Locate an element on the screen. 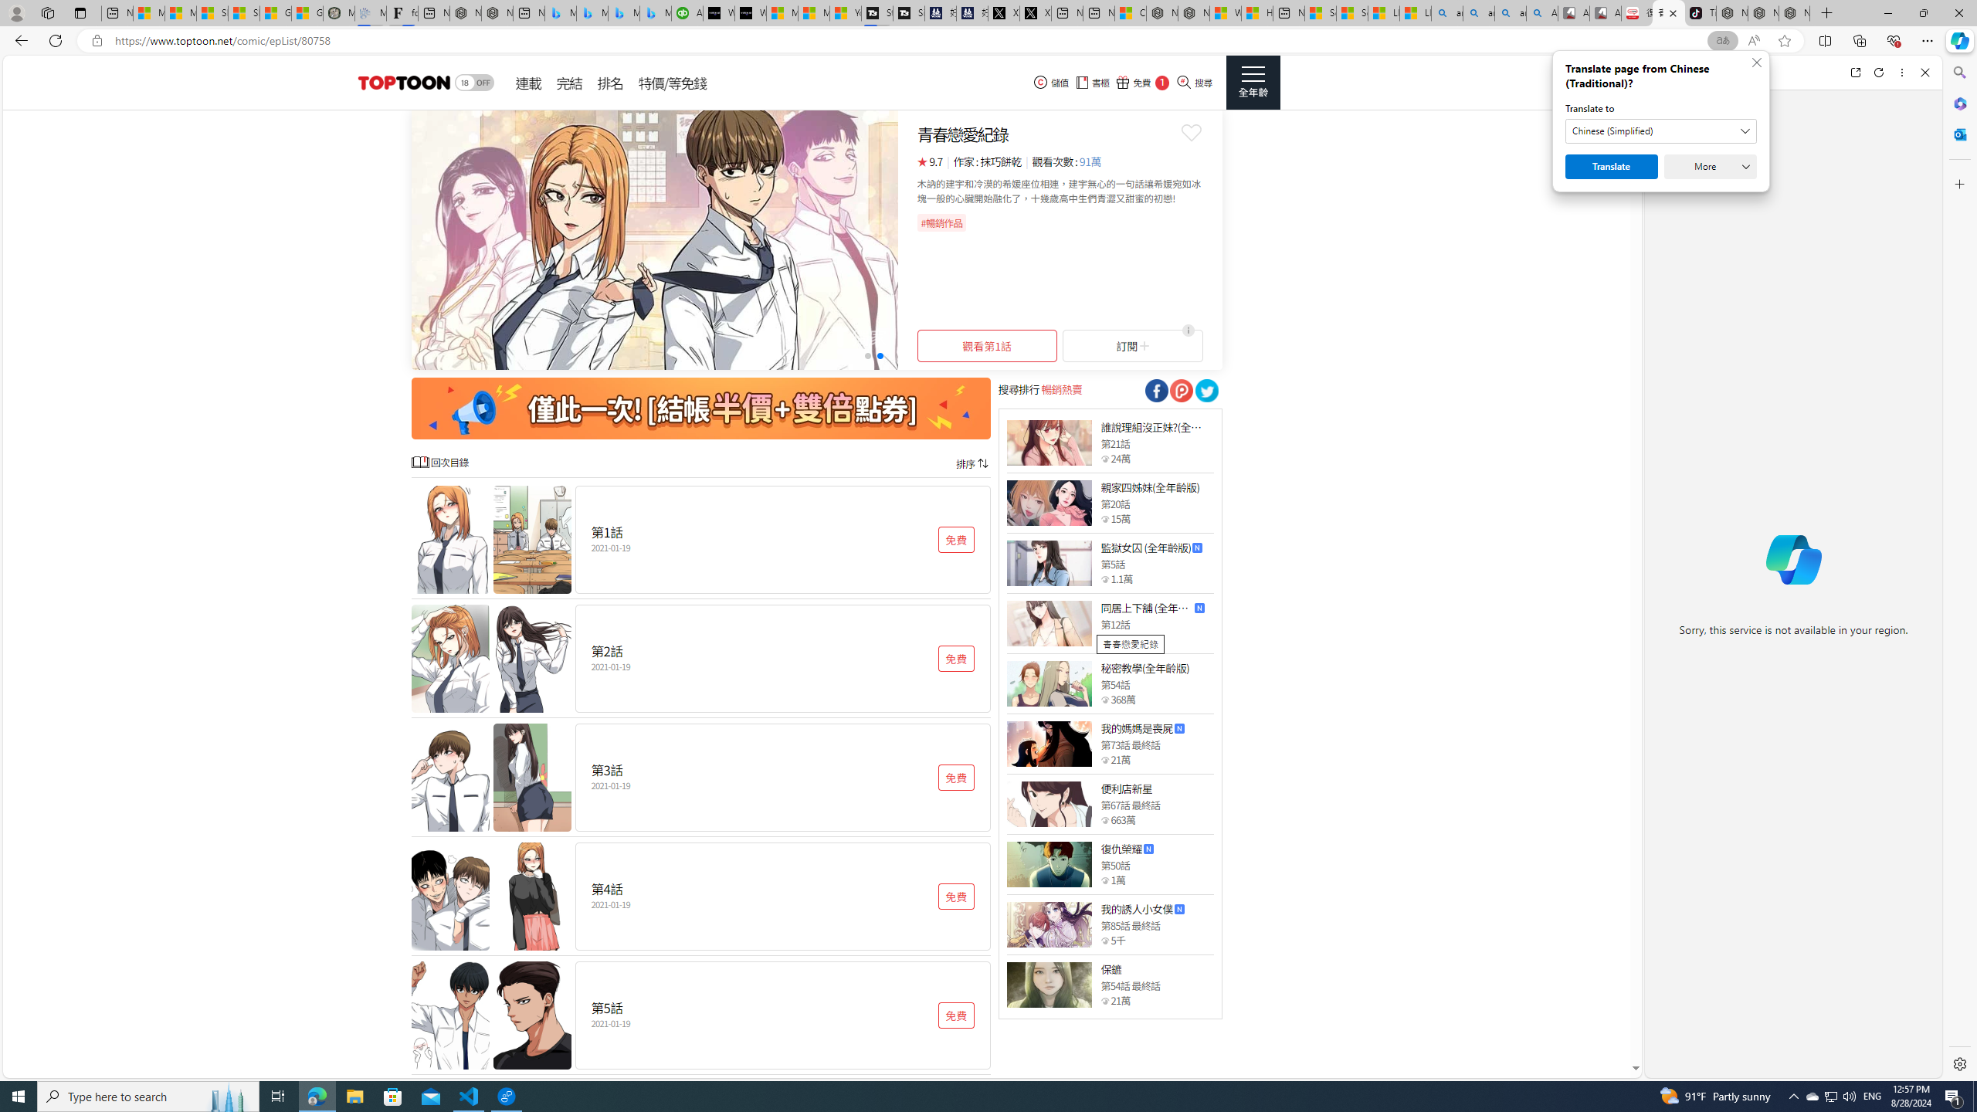  Go to slide 1 is located at coordinates (867, 355).